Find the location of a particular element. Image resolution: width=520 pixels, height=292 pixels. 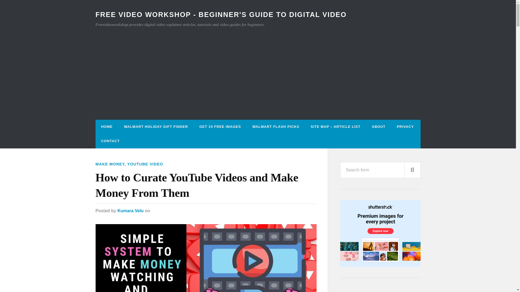

WALMART FLASH PICKS is located at coordinates (276, 127).